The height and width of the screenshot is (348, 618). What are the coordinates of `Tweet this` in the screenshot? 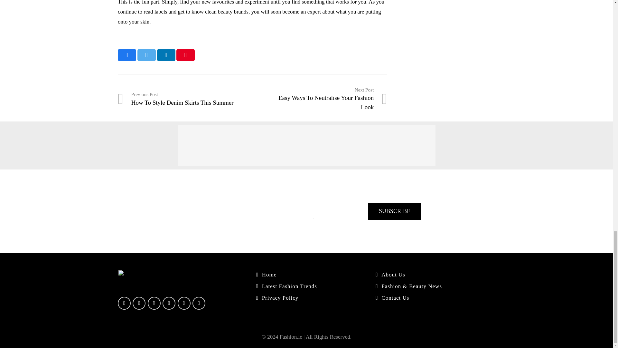 It's located at (185, 99).